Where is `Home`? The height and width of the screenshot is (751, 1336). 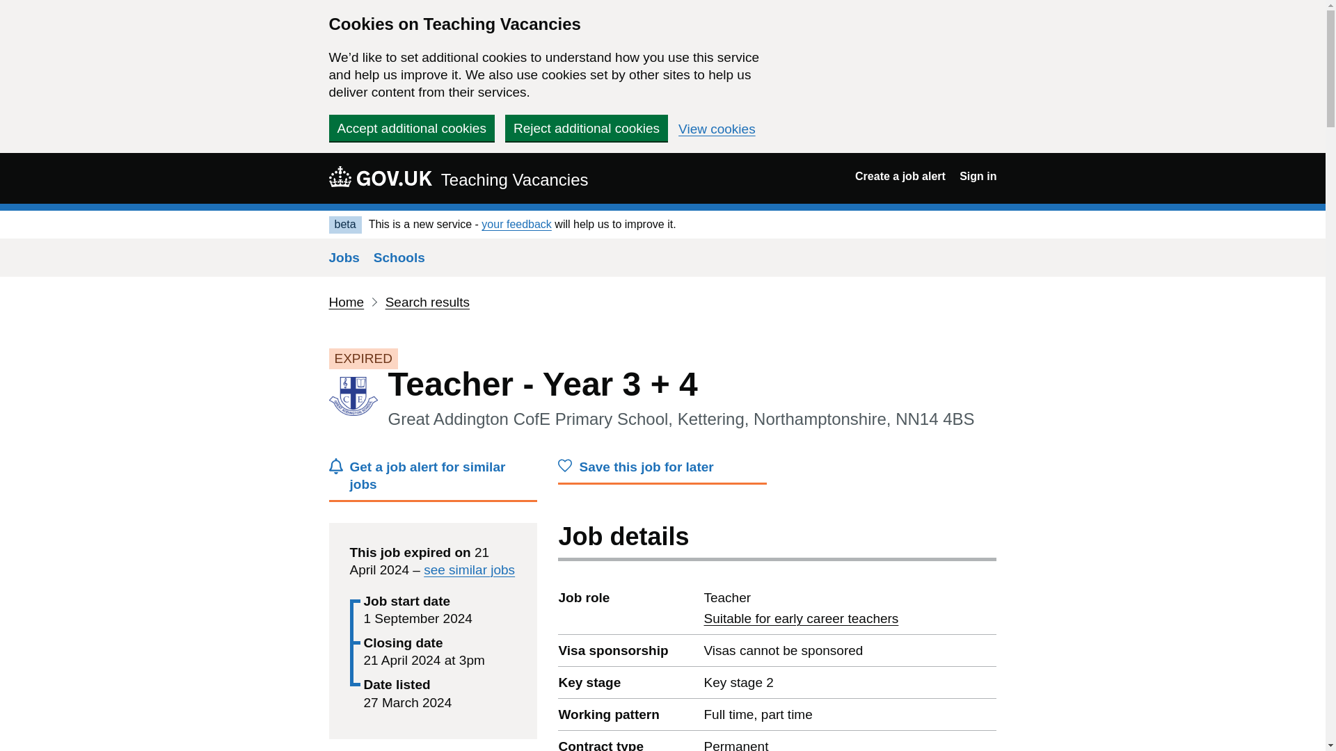
Home is located at coordinates (800, 618).